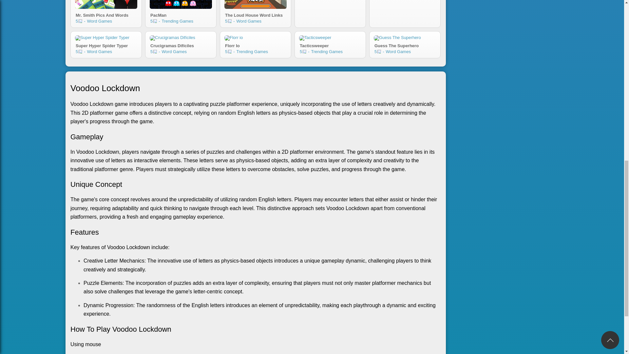  What do you see at coordinates (155, 21) in the screenshot?
I see `The Loud House Word Links` at bounding box center [155, 21].